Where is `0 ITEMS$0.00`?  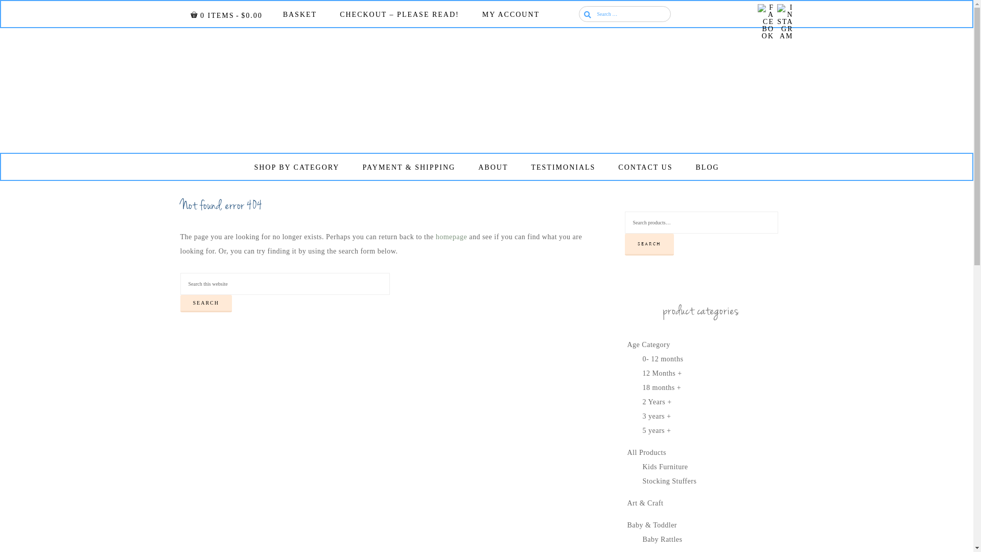
0 ITEMS$0.00 is located at coordinates (226, 15).